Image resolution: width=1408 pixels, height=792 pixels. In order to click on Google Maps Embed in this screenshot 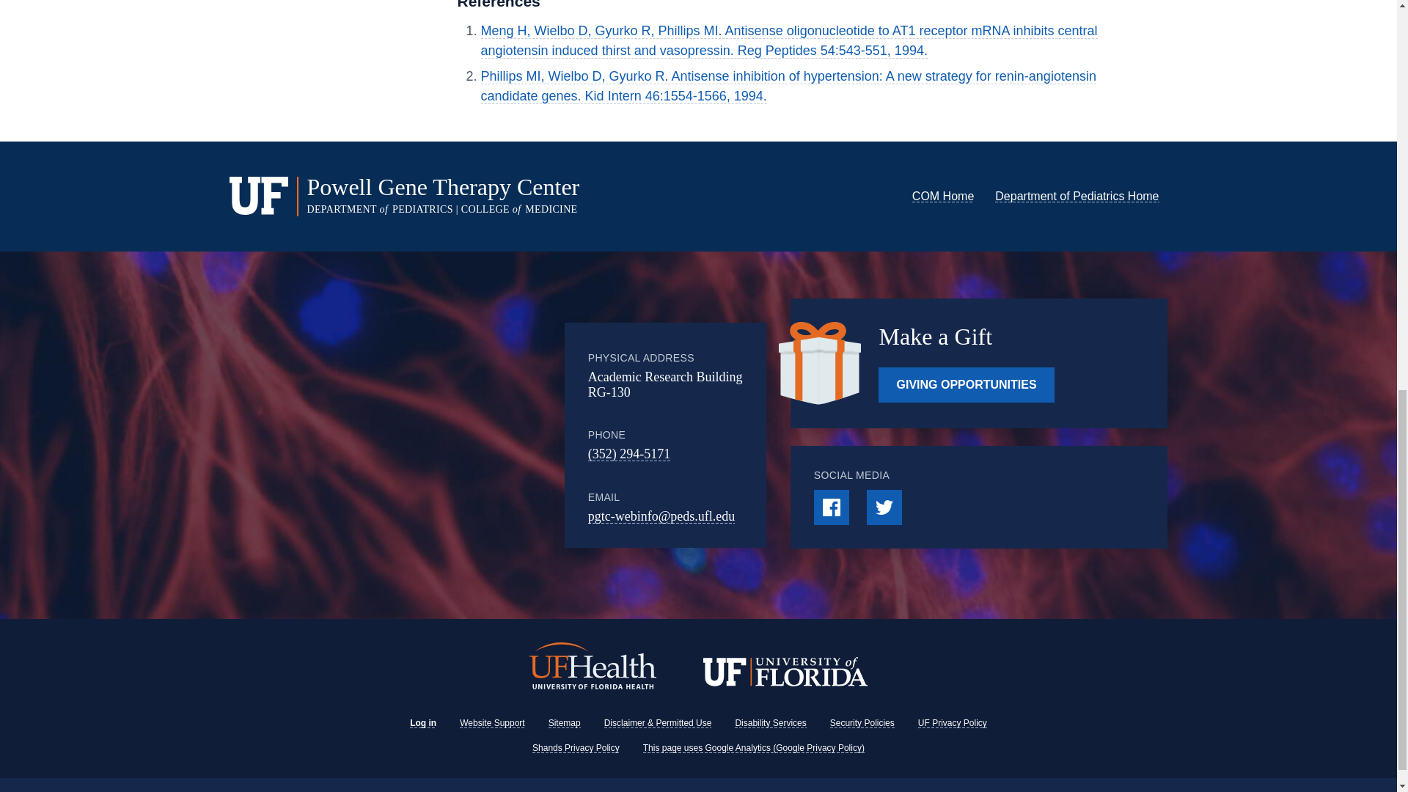, I will do `click(444, 434)`.